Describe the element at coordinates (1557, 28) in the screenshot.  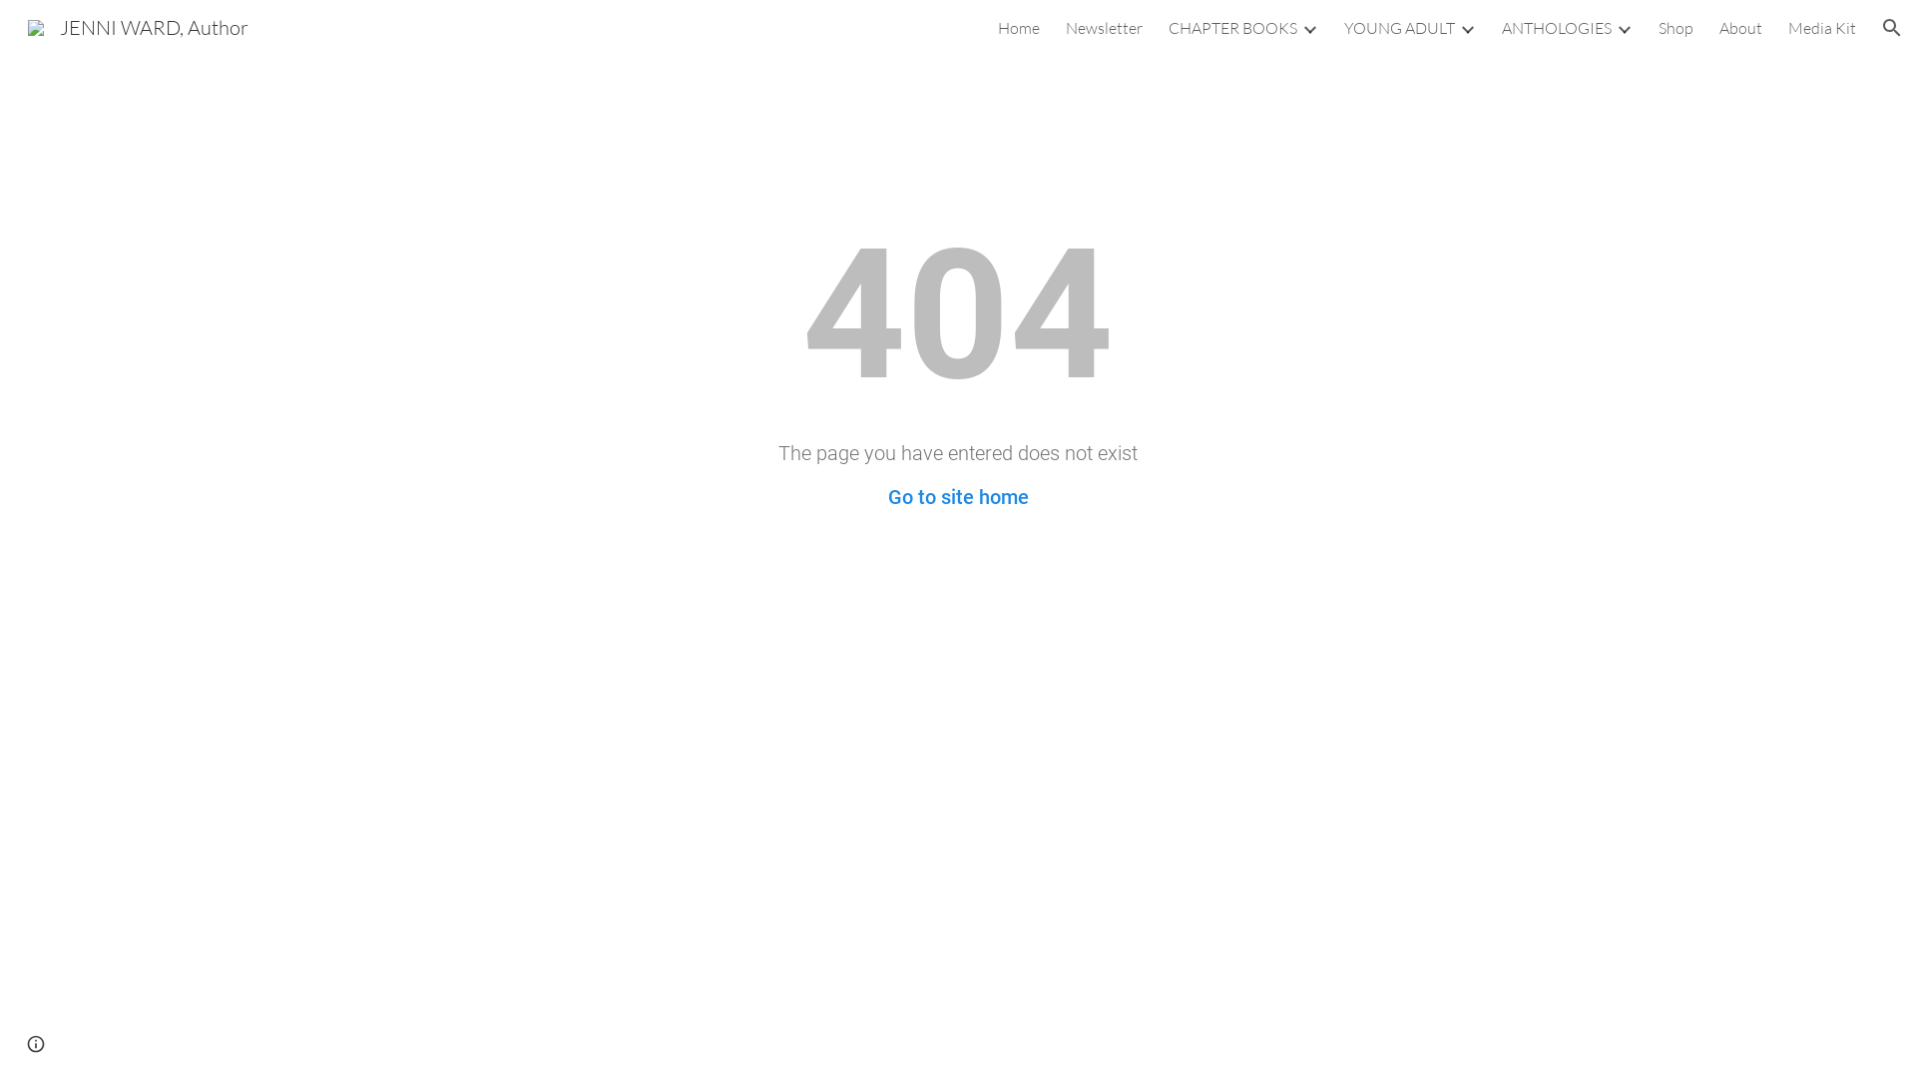
I see `ANTHOLOGIES` at that location.